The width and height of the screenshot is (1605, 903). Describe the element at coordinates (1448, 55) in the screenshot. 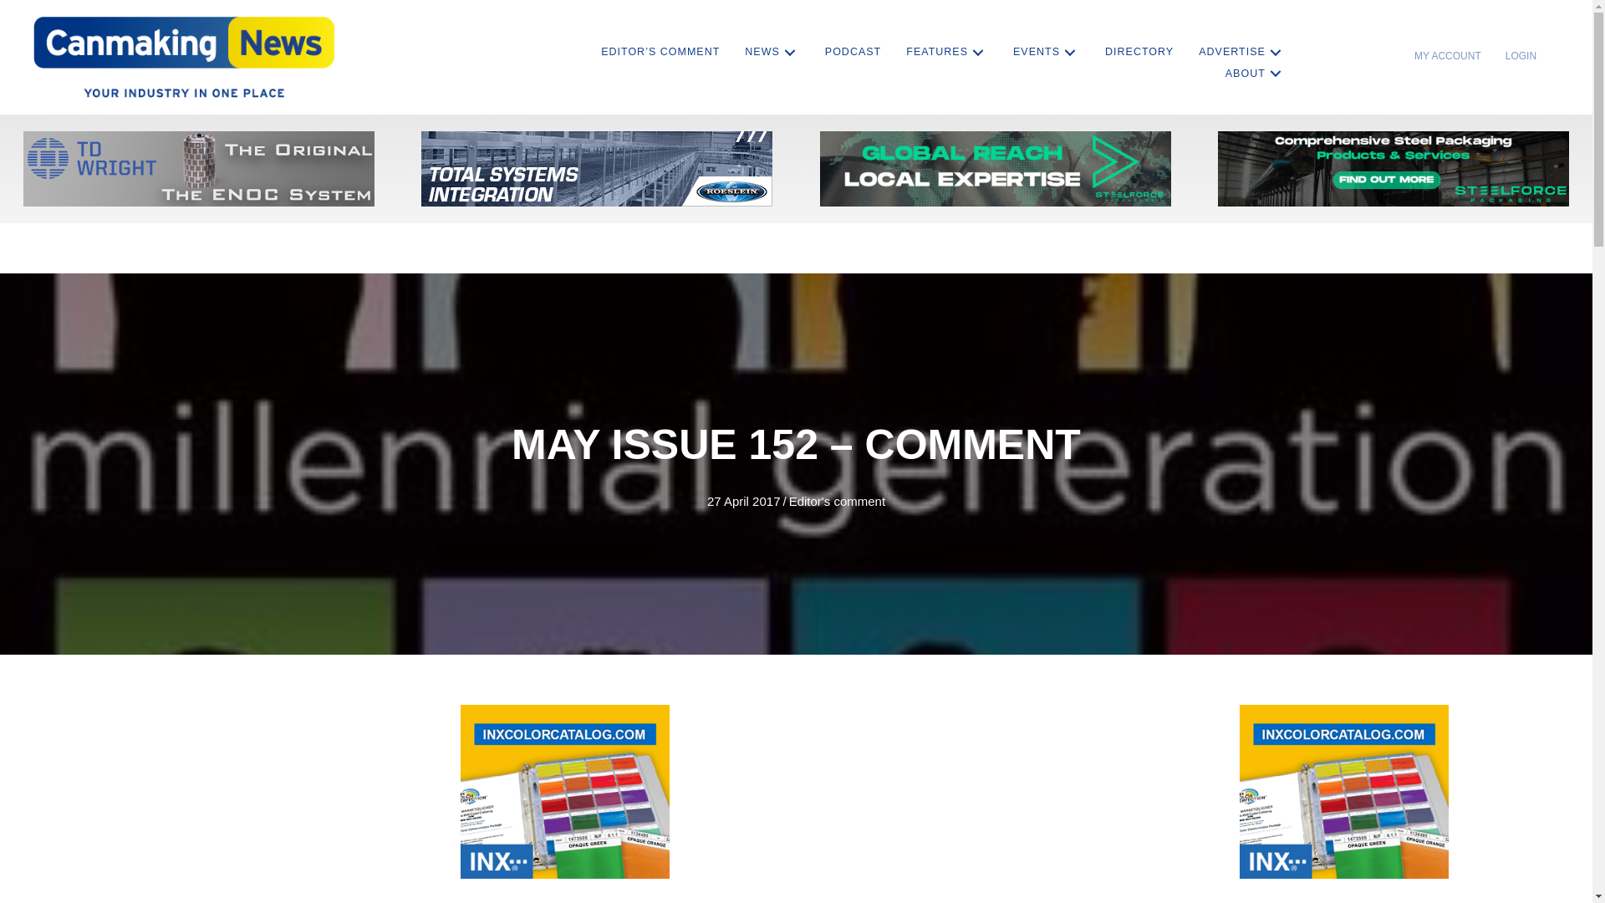

I see `MY ACCOUNT` at that location.